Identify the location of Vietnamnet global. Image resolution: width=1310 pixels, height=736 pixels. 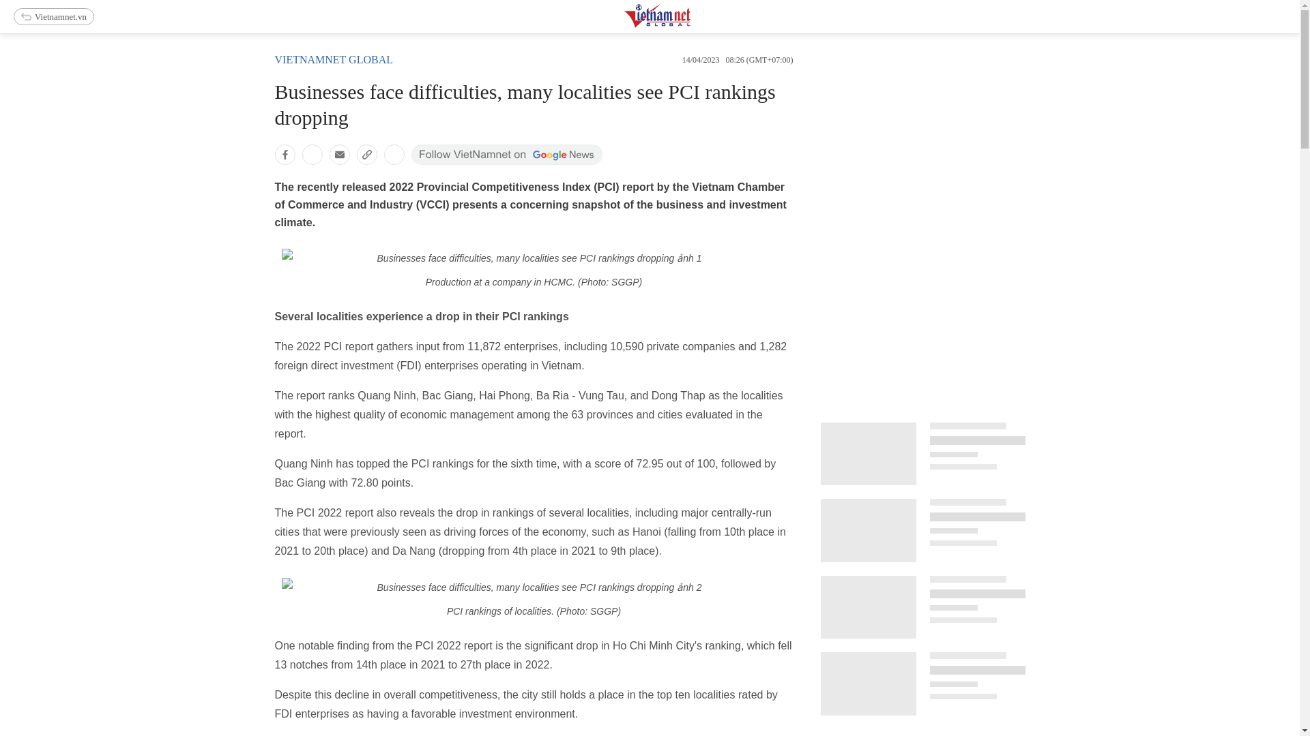
(333, 59).